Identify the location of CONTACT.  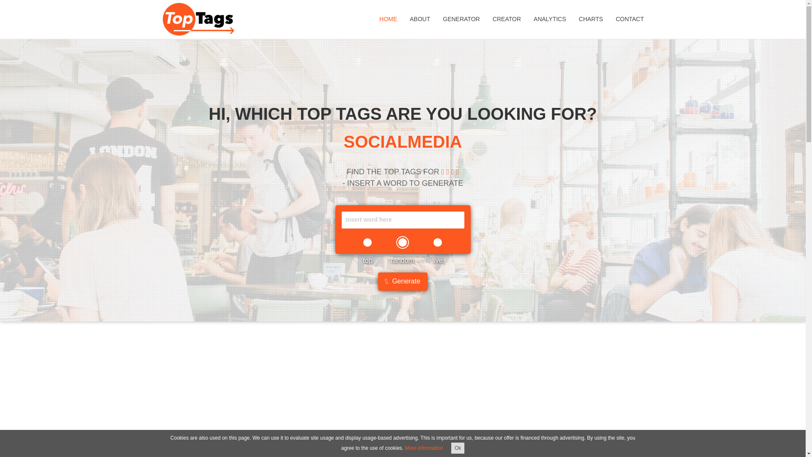
(630, 19).